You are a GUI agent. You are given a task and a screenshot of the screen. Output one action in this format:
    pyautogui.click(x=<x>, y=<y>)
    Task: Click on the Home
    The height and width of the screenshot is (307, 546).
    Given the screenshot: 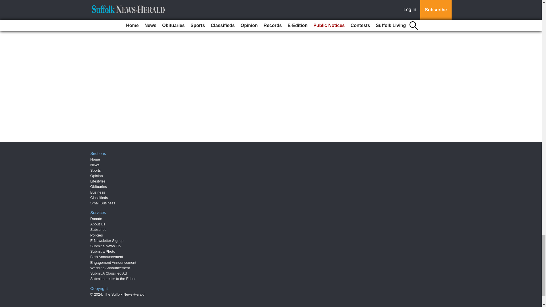 What is the action you would take?
    pyautogui.click(x=95, y=159)
    